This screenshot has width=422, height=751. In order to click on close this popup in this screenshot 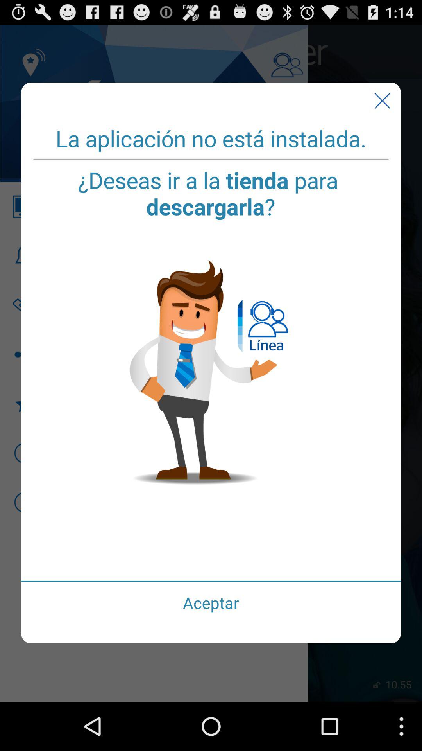, I will do `click(382, 101)`.